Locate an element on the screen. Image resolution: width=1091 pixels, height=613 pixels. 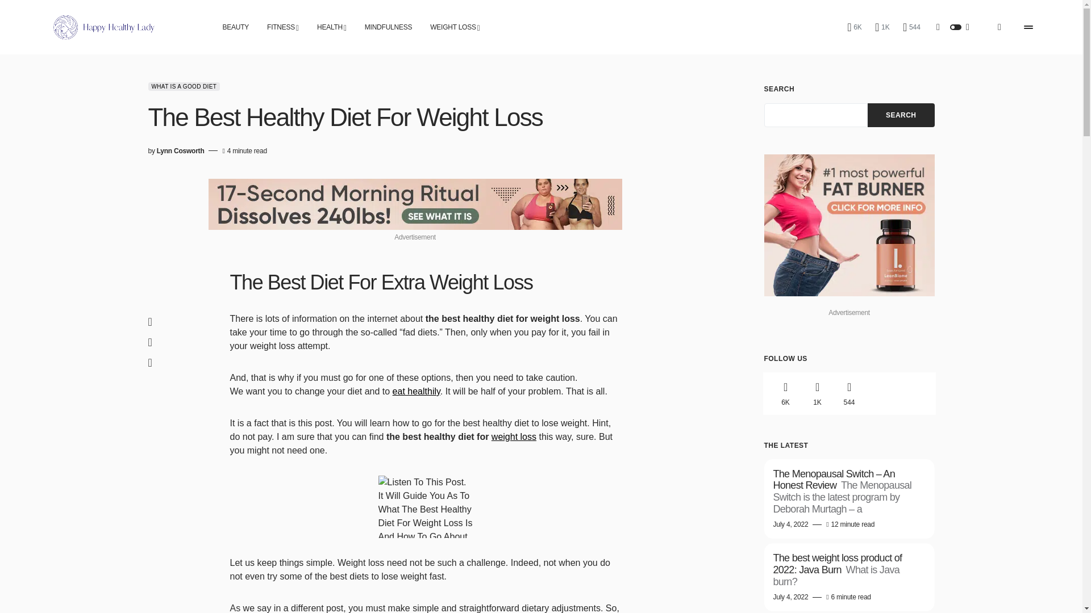
HEALTH is located at coordinates (332, 27).